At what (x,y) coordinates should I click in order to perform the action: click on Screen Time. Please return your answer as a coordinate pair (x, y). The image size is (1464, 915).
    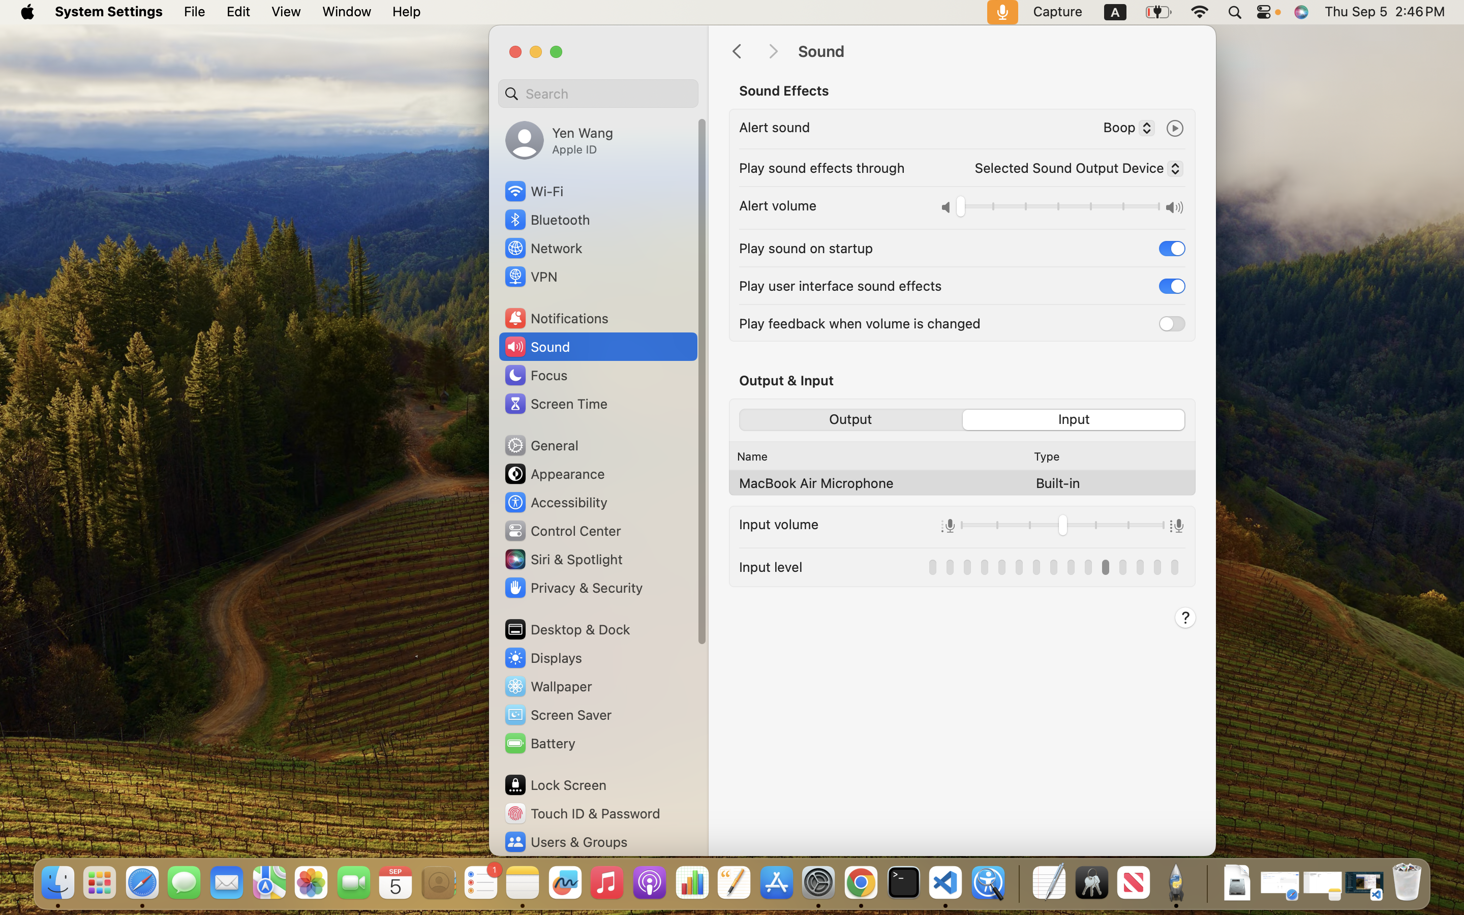
    Looking at the image, I should click on (556, 404).